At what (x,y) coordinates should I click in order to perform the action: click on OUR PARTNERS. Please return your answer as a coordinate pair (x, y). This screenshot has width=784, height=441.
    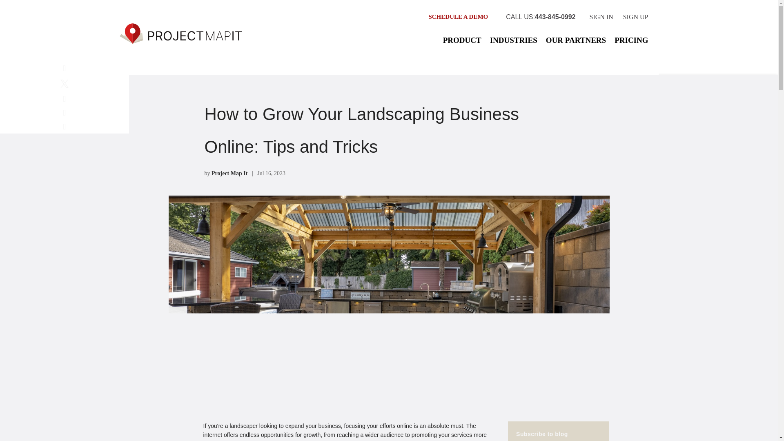
    Looking at the image, I should click on (576, 40).